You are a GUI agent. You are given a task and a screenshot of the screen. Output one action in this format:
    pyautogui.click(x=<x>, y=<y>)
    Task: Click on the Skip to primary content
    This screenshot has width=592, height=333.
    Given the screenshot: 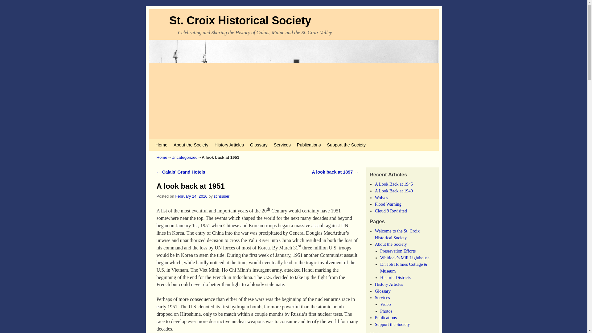 What is the action you would take?
    pyautogui.click(x=166, y=142)
    